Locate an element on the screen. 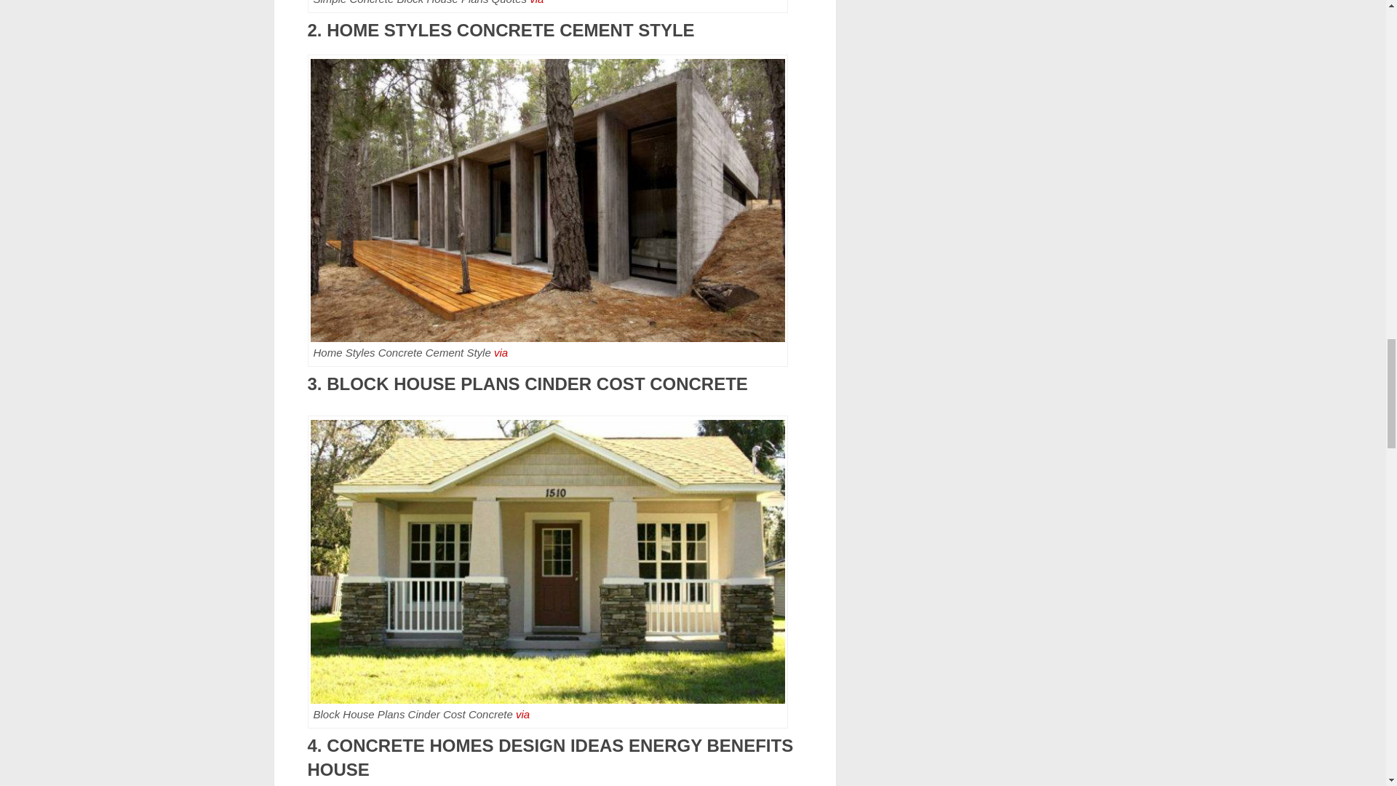 This screenshot has width=1397, height=786. via is located at coordinates (522, 715).